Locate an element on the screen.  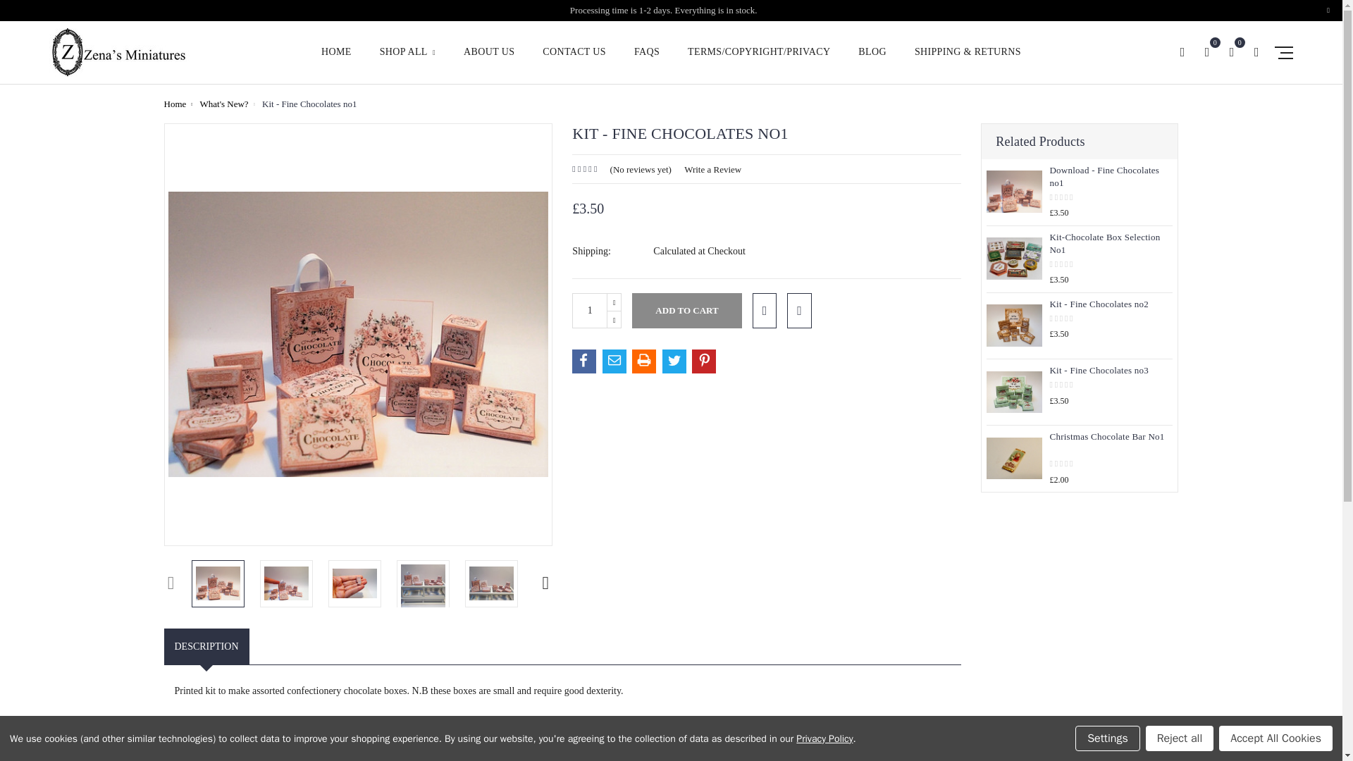
HOME is located at coordinates (337, 61).